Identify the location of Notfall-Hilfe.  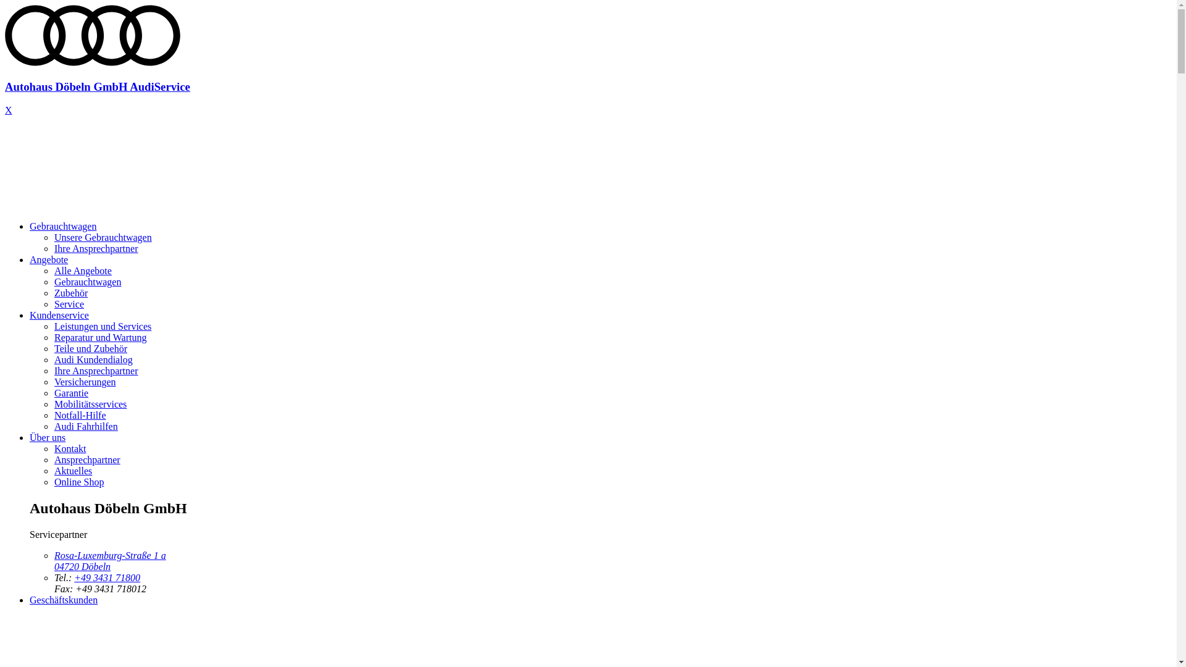
(80, 415).